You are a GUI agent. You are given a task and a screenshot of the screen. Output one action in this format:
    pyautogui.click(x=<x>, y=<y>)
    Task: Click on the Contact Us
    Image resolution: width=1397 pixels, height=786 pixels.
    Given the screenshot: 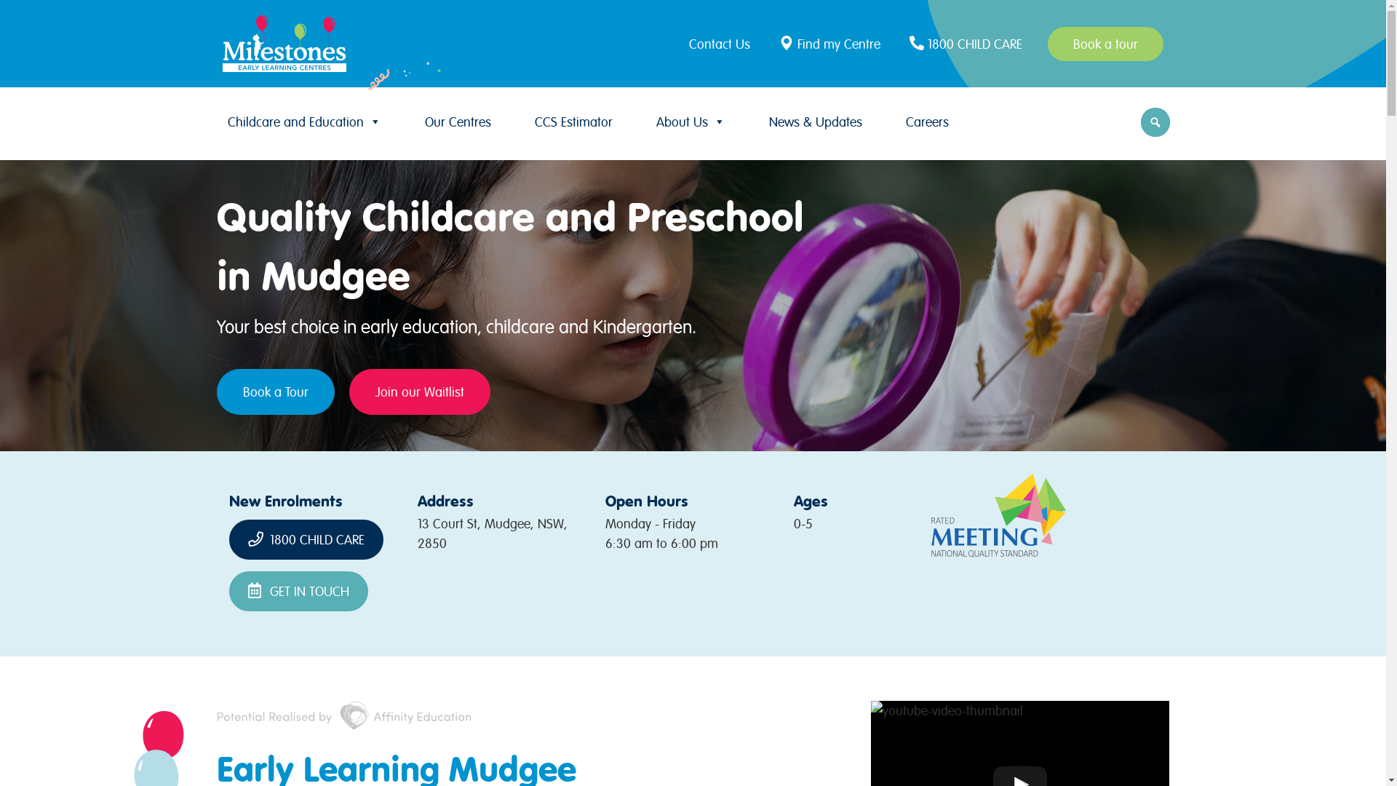 What is the action you would take?
    pyautogui.click(x=723, y=44)
    